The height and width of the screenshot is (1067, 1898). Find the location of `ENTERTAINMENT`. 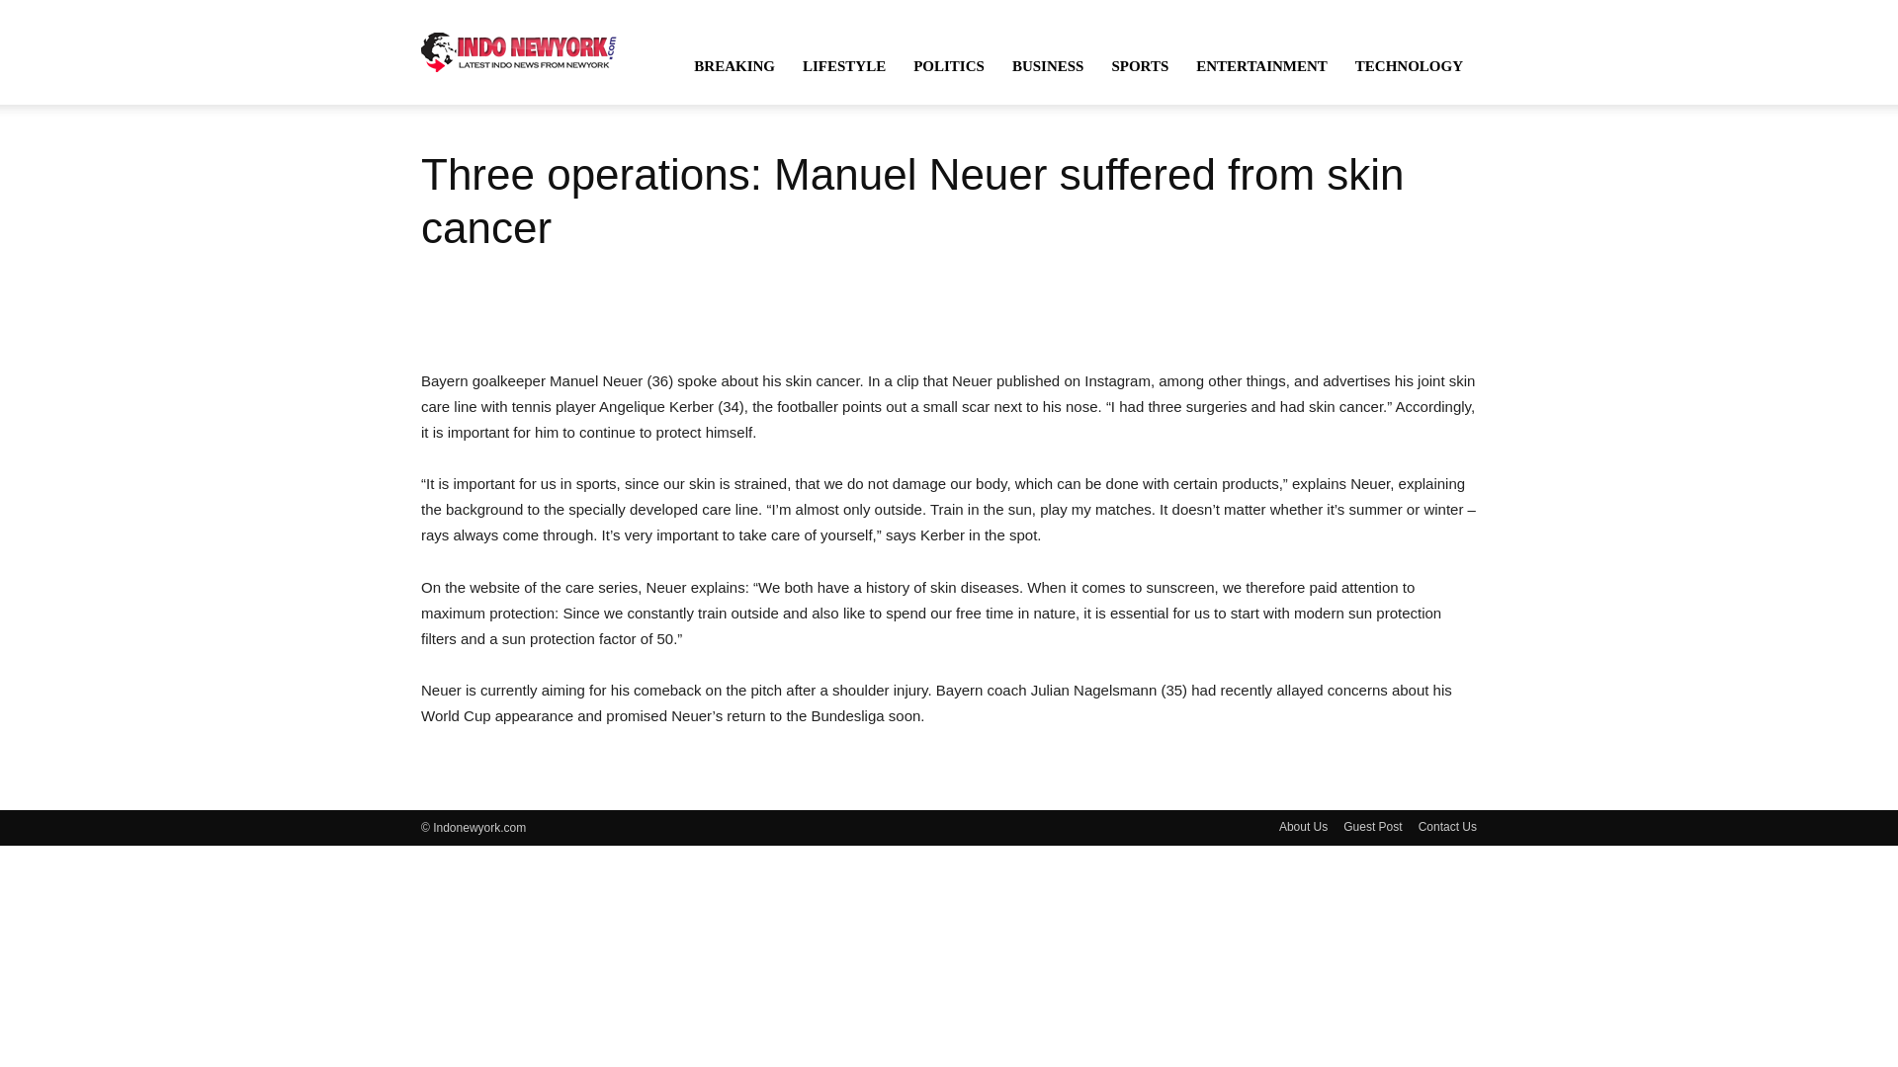

ENTERTAINMENT is located at coordinates (1261, 65).